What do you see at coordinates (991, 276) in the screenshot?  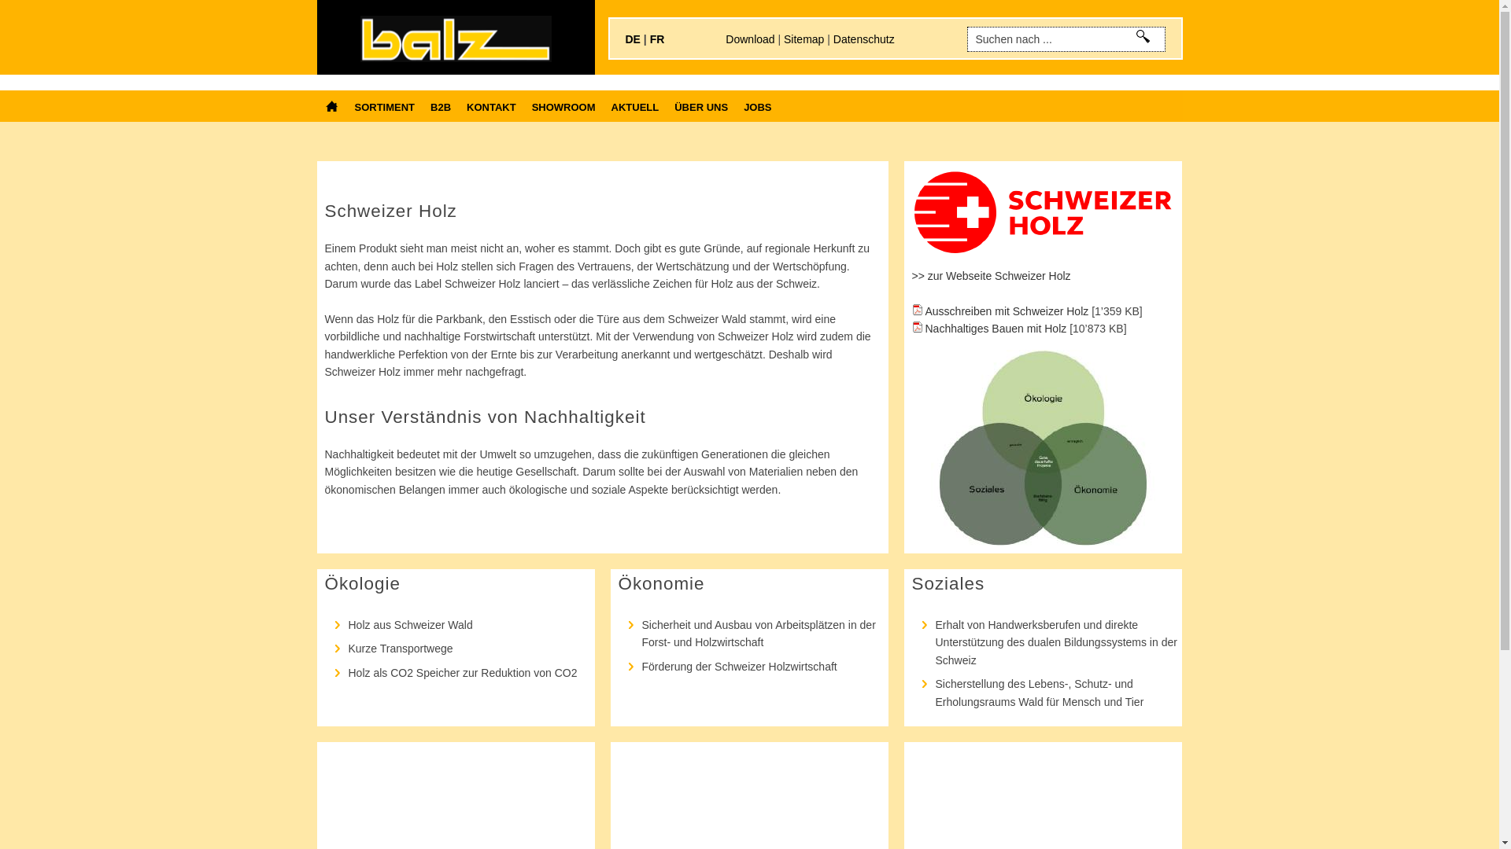 I see `>> zur Webseite Schweizer Holz` at bounding box center [991, 276].